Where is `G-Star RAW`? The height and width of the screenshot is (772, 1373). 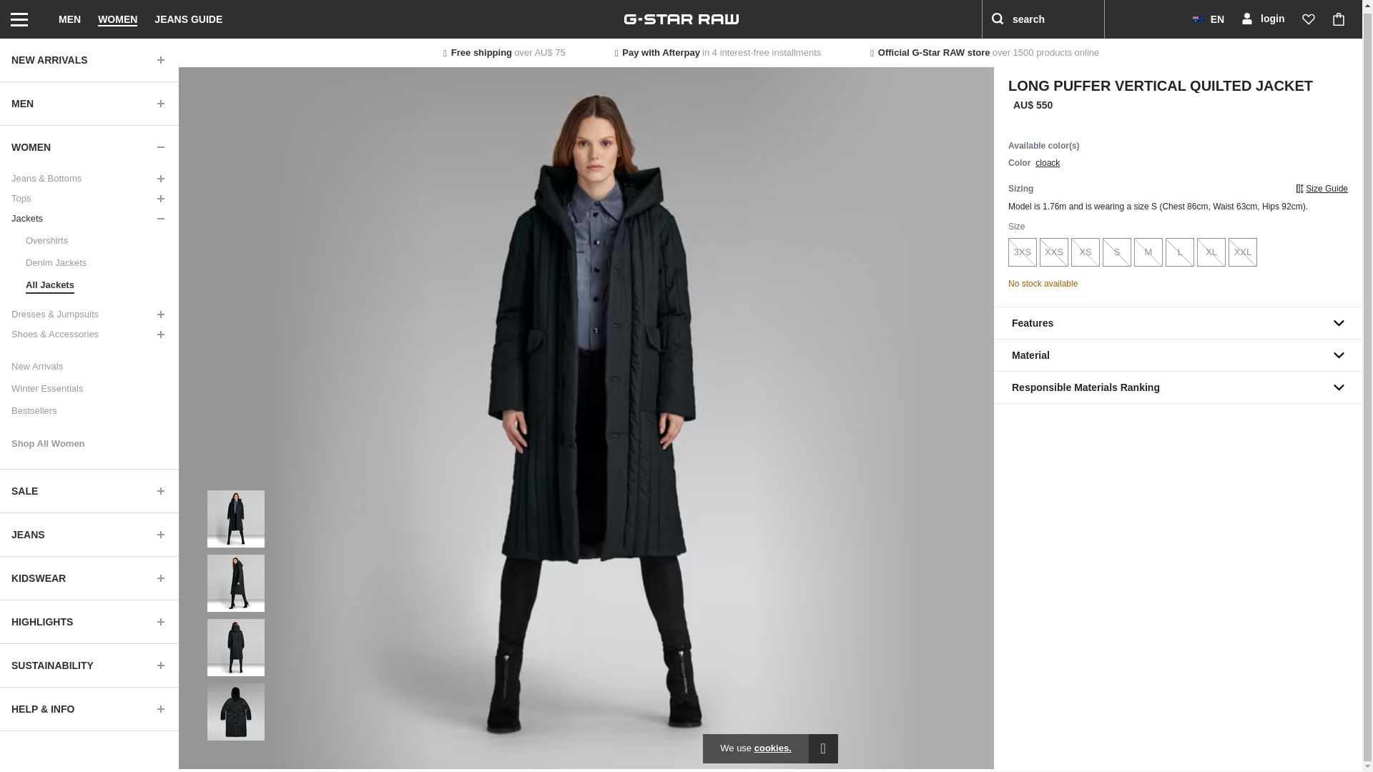
G-Star RAW is located at coordinates (681, 17).